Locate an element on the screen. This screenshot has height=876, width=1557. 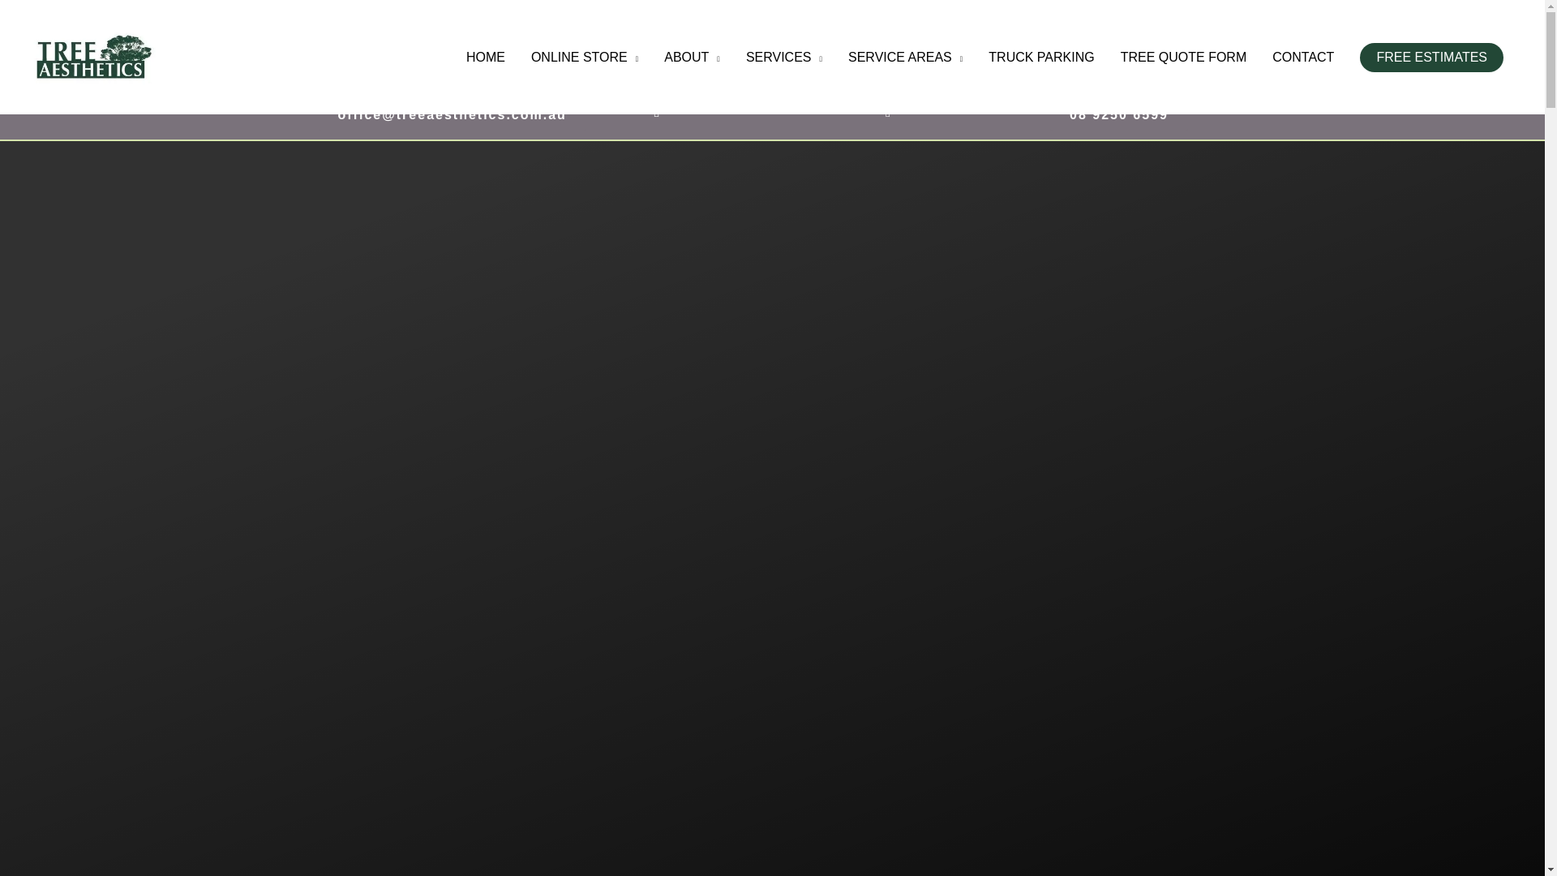
SERVICE AREAS is located at coordinates (905, 57).